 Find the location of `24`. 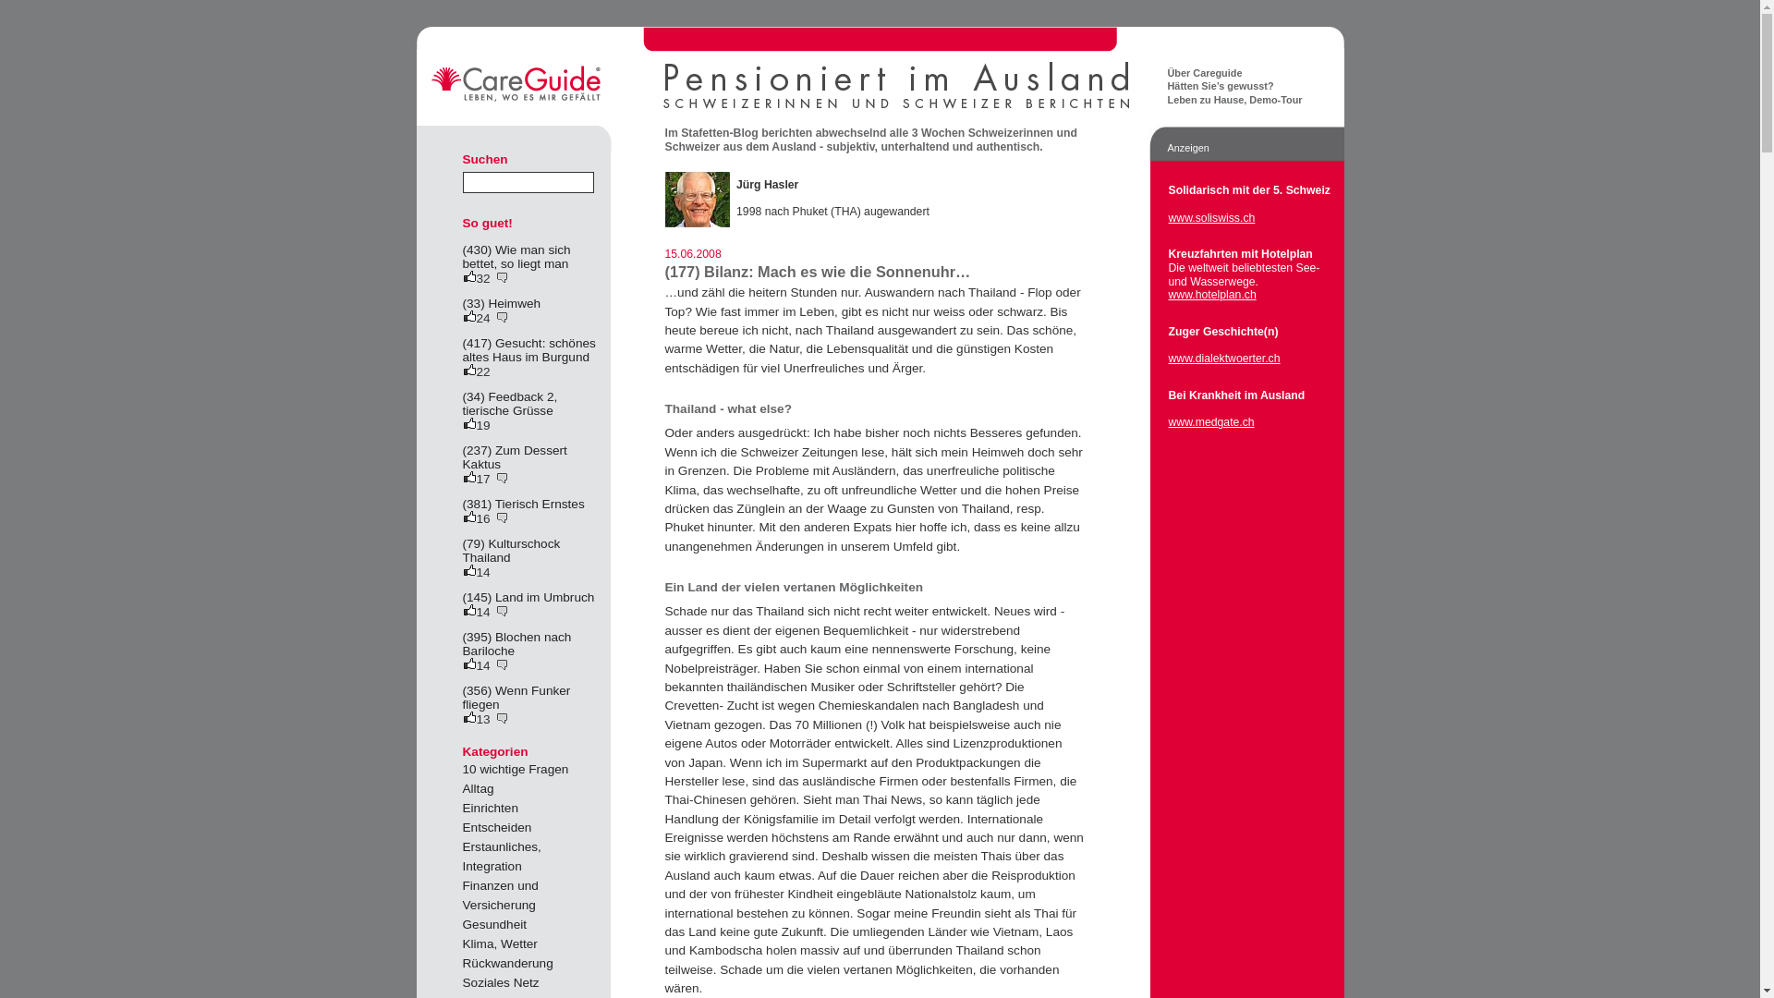

24 is located at coordinates (469, 316).